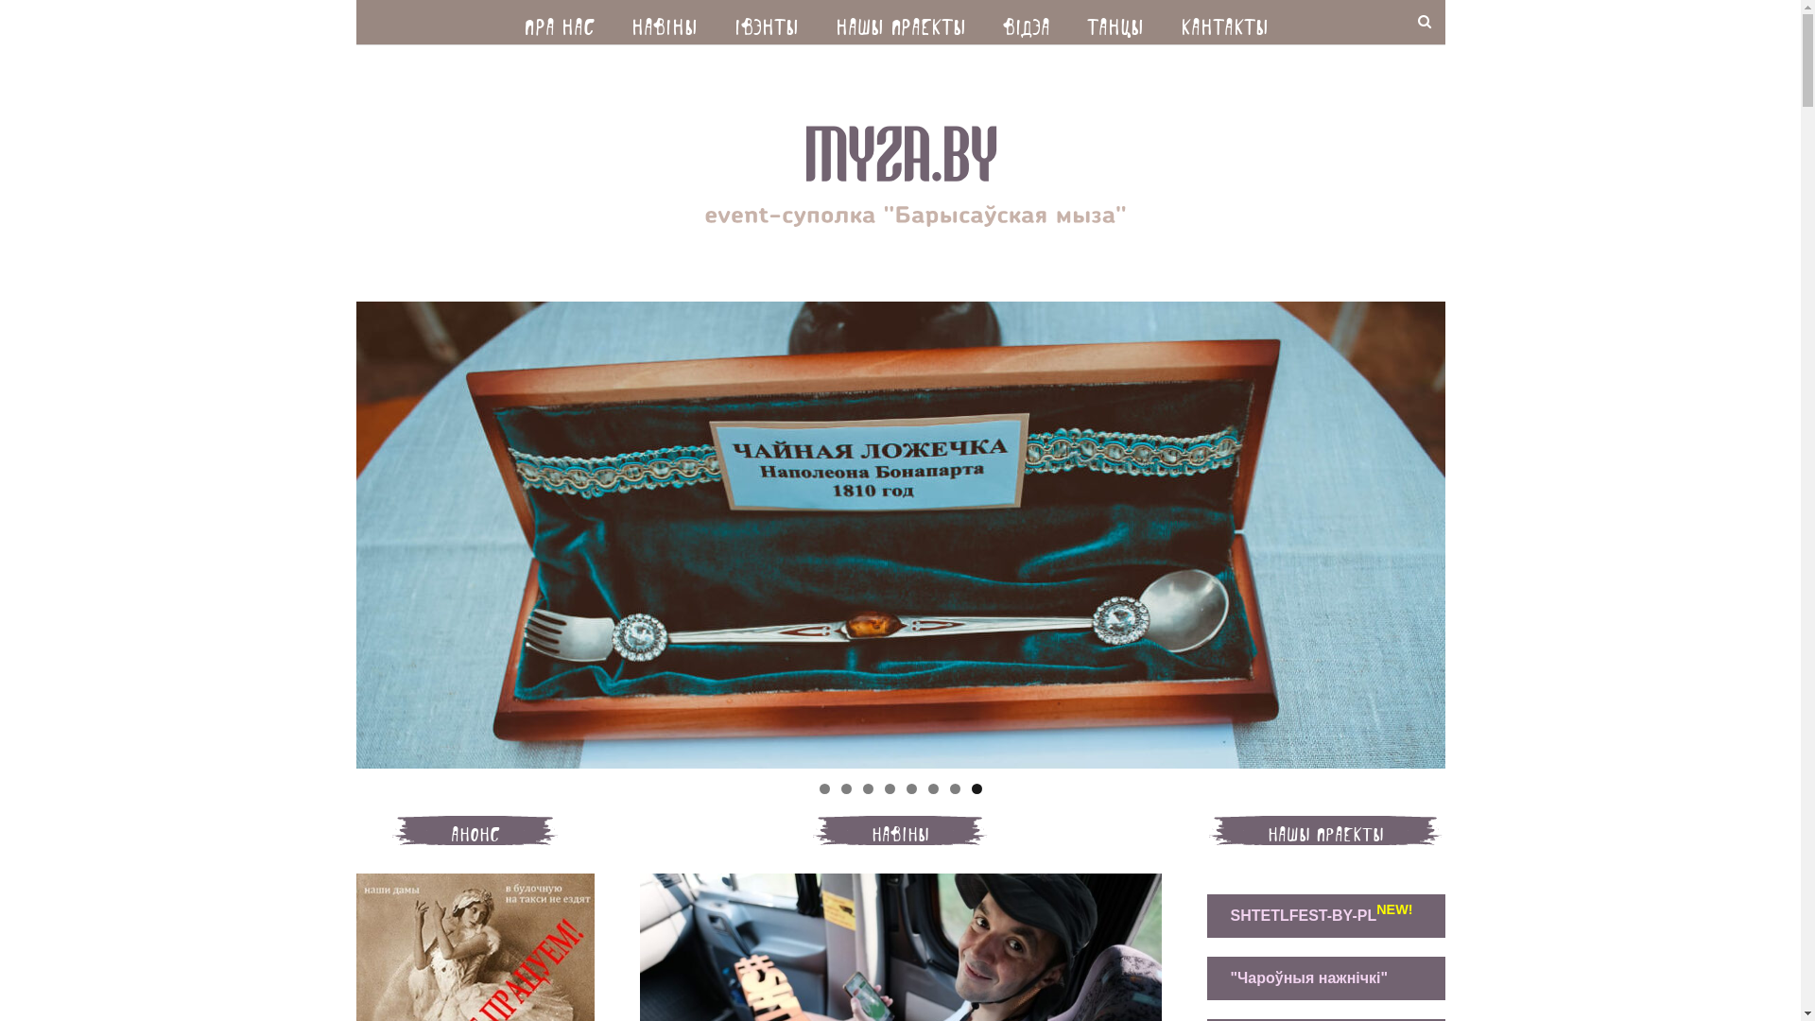 Image resolution: width=1815 pixels, height=1021 pixels. What do you see at coordinates (824, 788) in the screenshot?
I see `1` at bounding box center [824, 788].